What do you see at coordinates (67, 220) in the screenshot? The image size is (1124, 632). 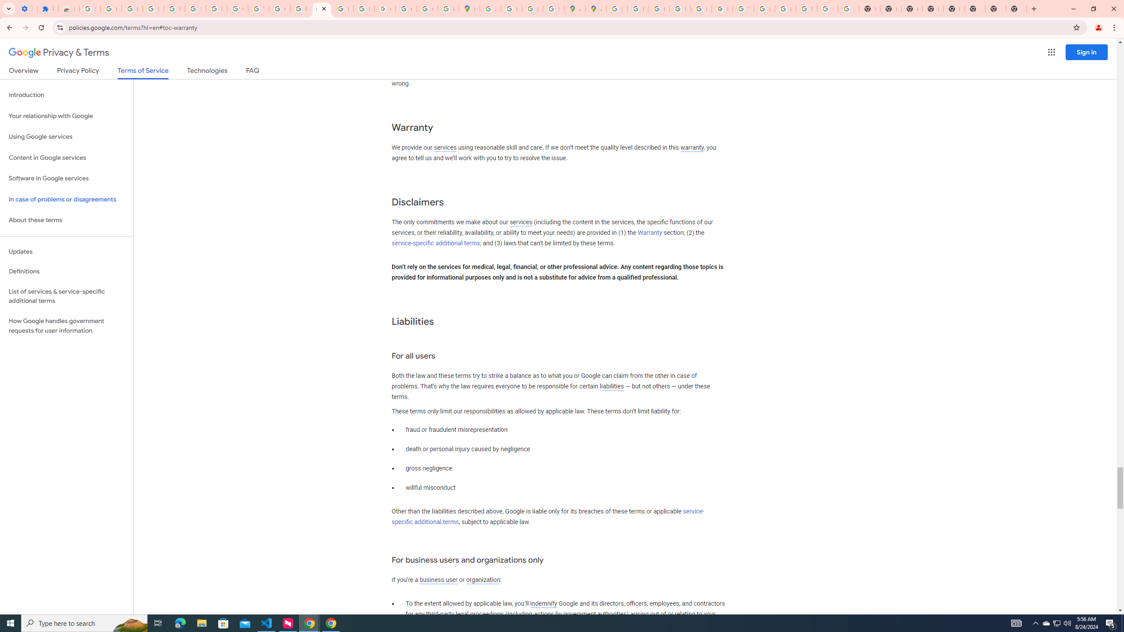 I see `About these terms` at bounding box center [67, 220].